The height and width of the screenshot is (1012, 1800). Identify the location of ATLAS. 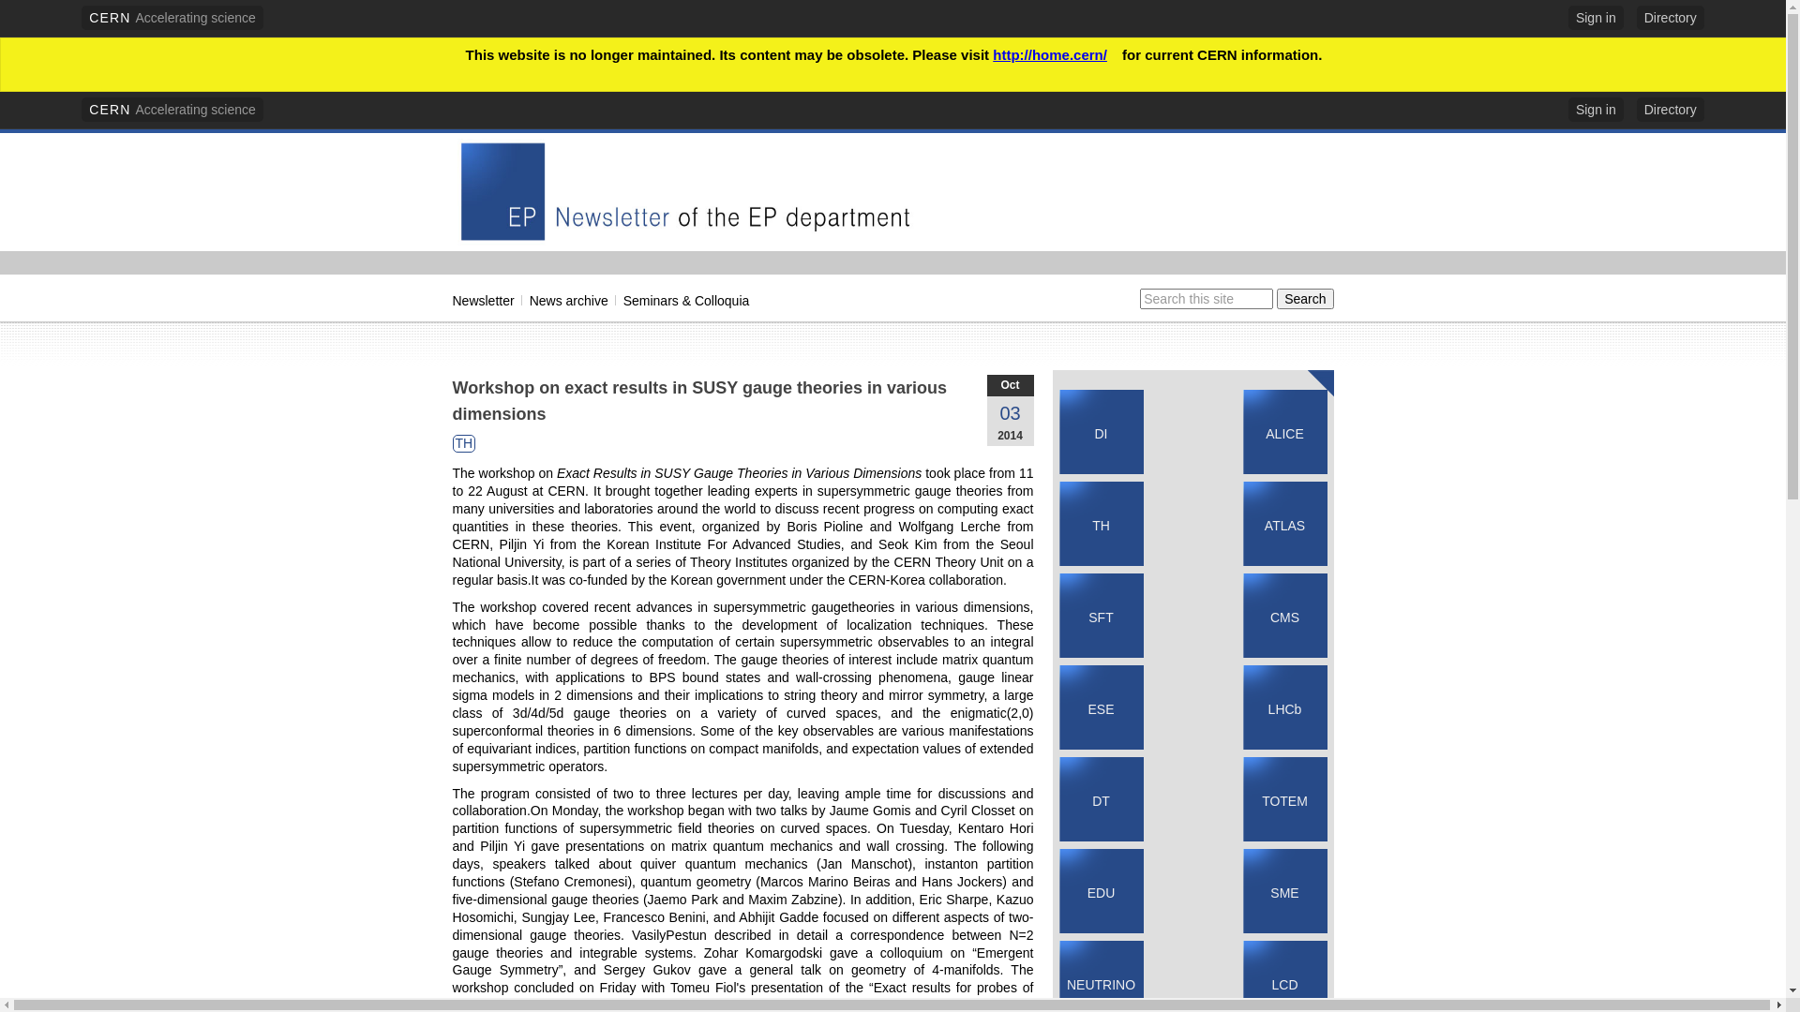
(1284, 526).